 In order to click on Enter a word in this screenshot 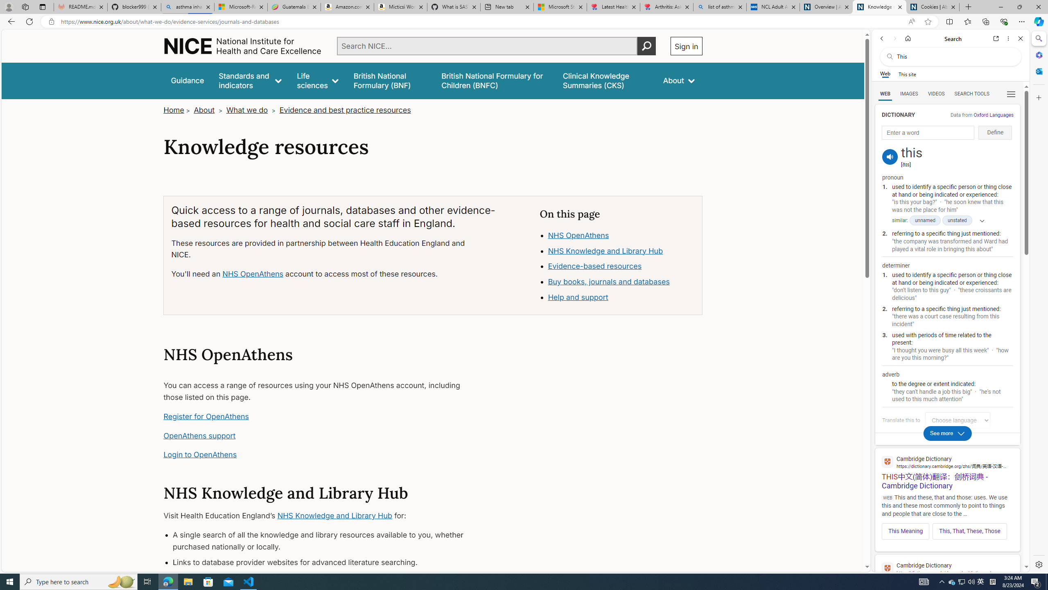, I will do `click(928, 133)`.